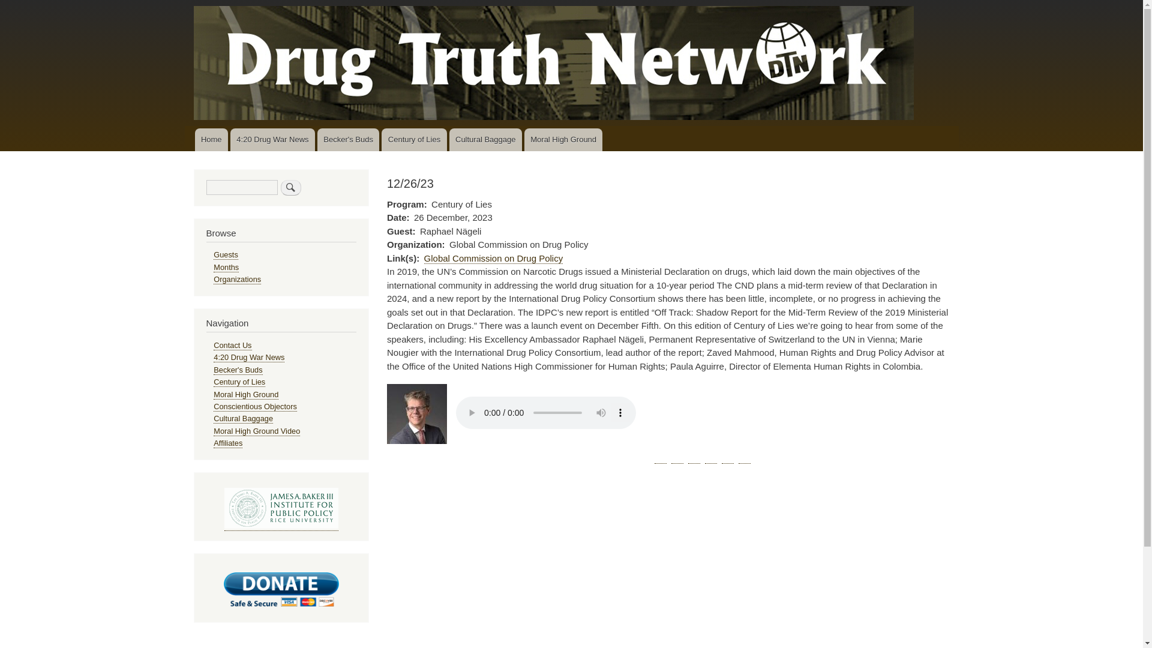  I want to click on 4:20 Drug War News, so click(272, 139).